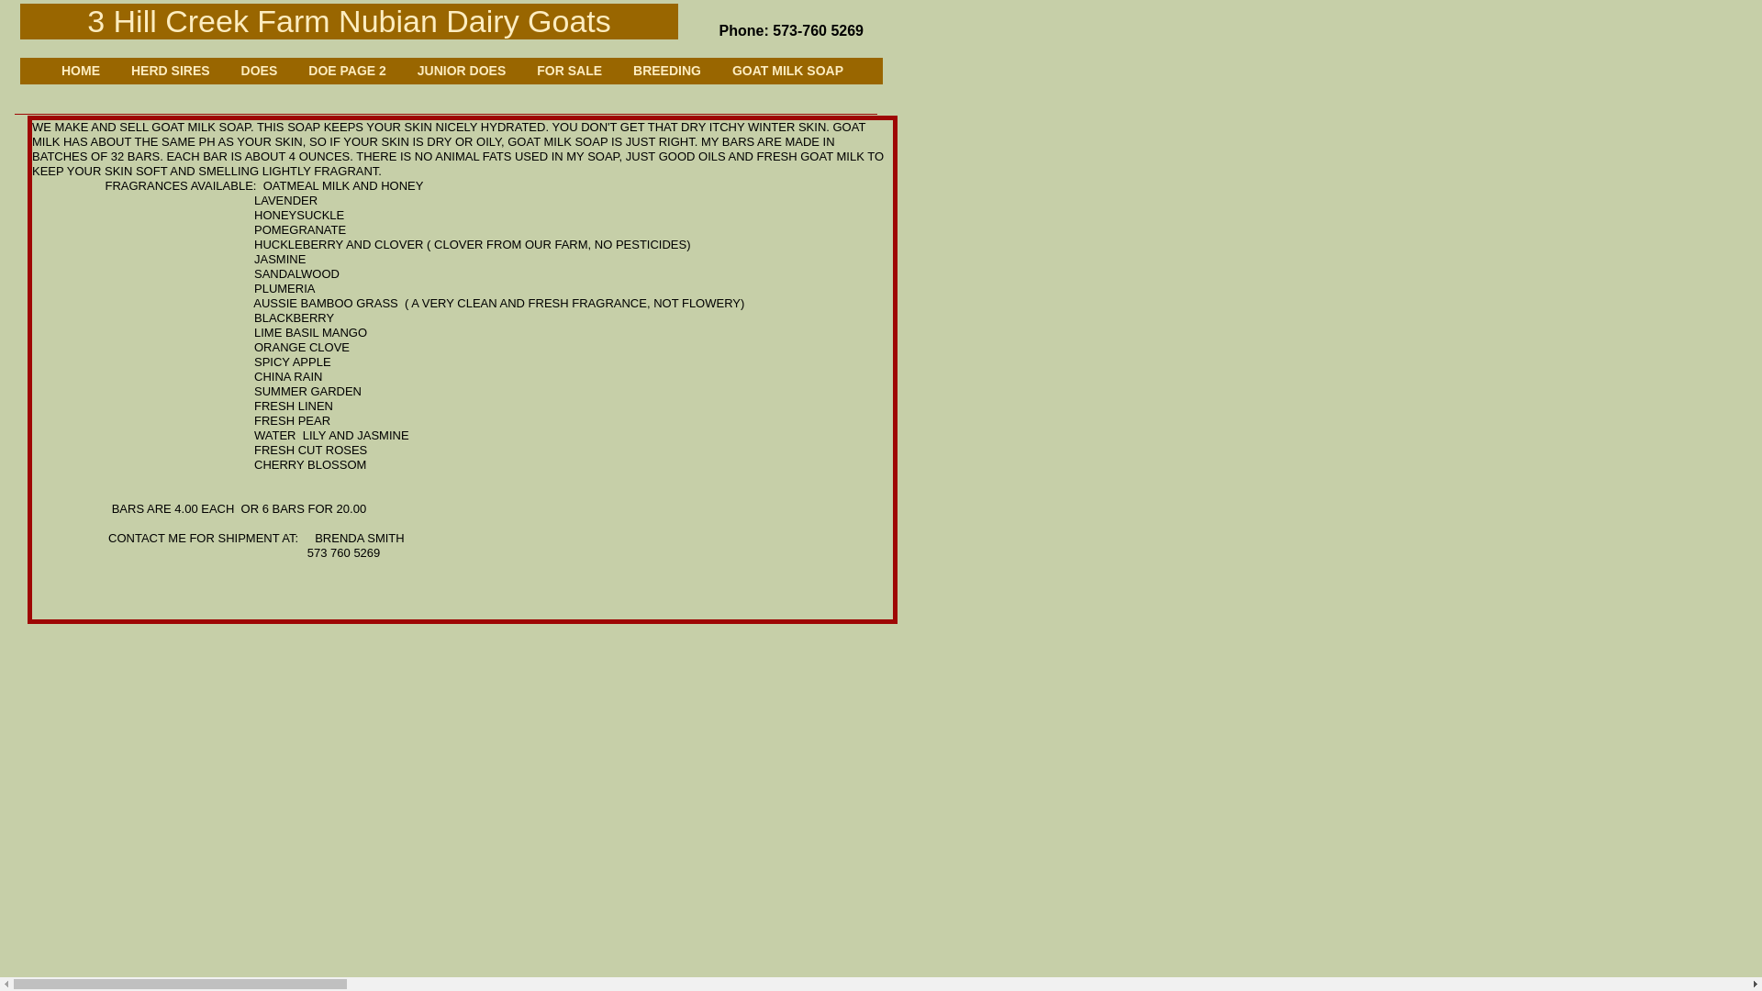  What do you see at coordinates (462, 75) in the screenshot?
I see `JUNIOR DOES` at bounding box center [462, 75].